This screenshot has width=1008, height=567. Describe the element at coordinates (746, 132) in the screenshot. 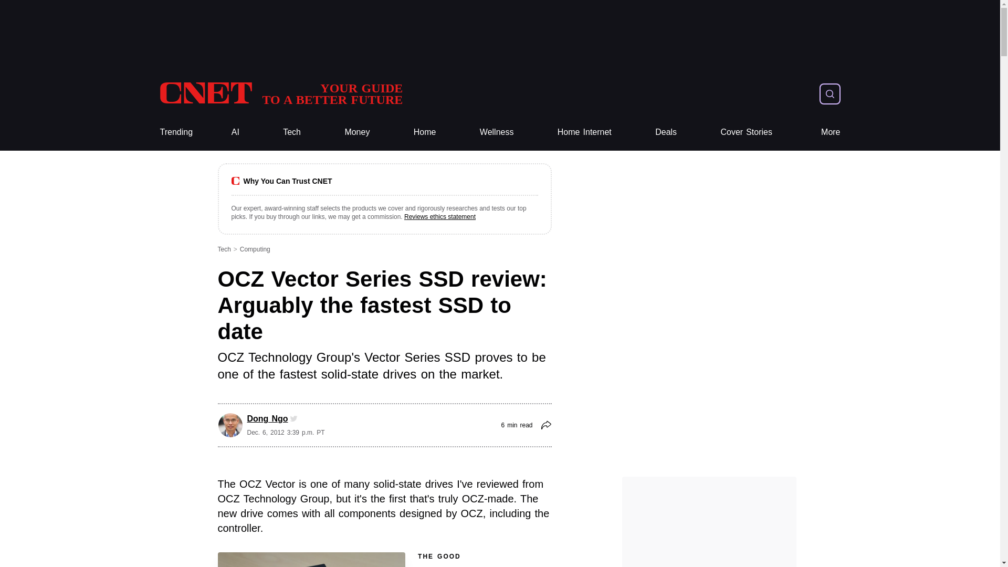

I see `Cover Stories` at that location.